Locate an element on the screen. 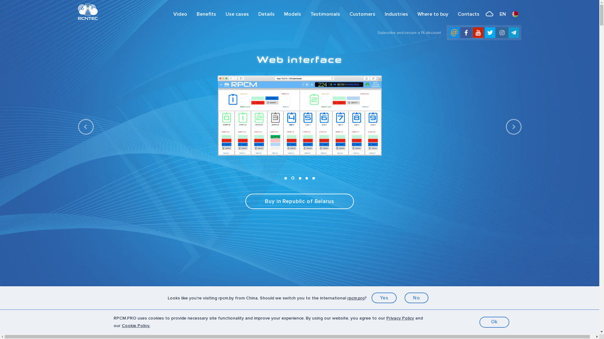  Contacts is located at coordinates (469, 14).